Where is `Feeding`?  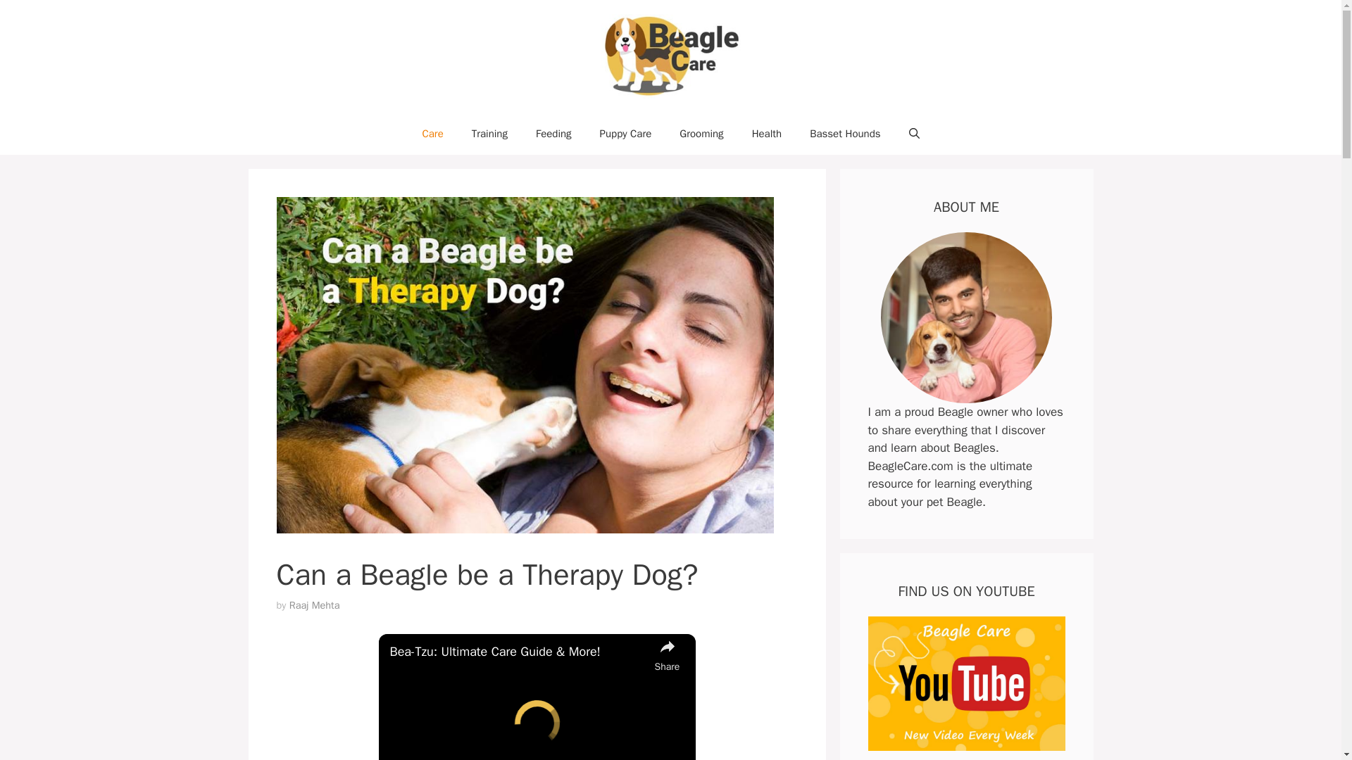 Feeding is located at coordinates (553, 134).